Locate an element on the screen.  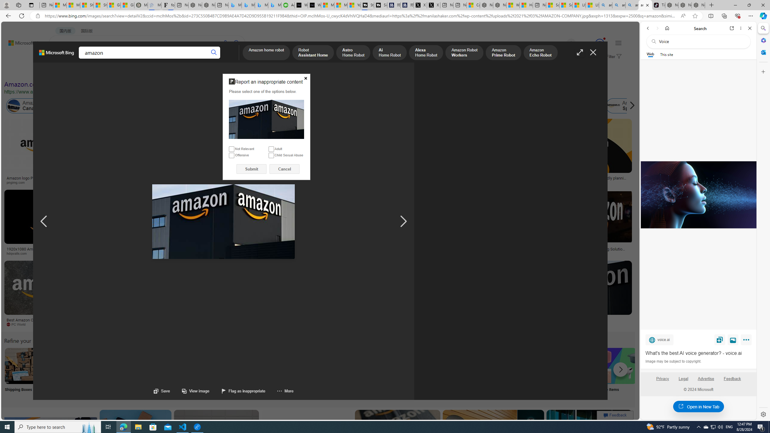
hdqwalls.com is located at coordinates (19, 253).